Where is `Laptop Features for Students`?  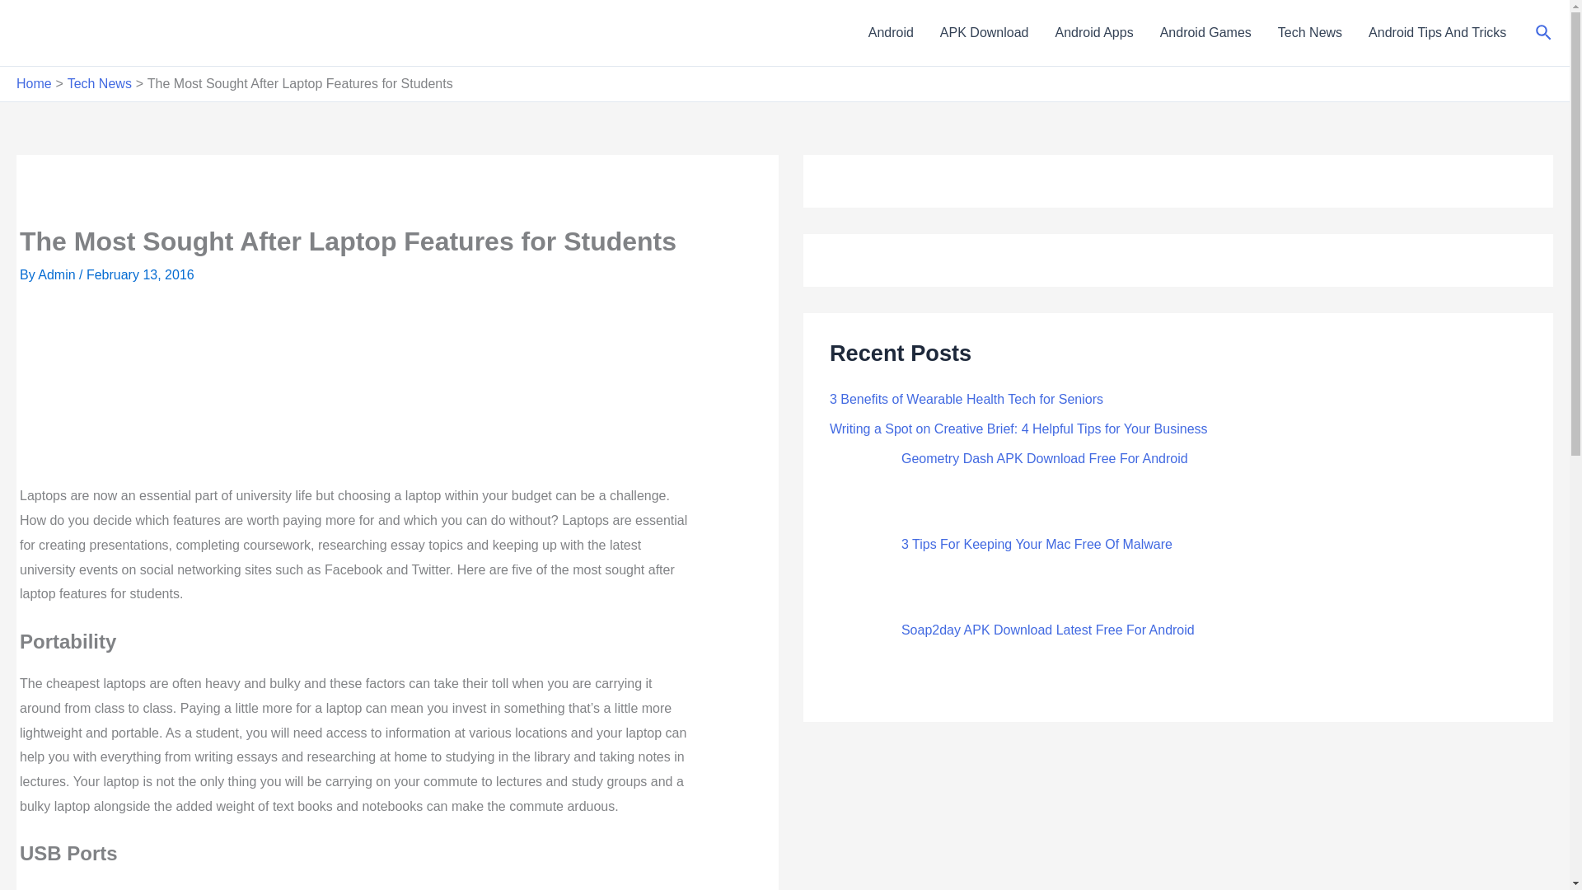
Laptop Features for Students is located at coordinates (354, 397).